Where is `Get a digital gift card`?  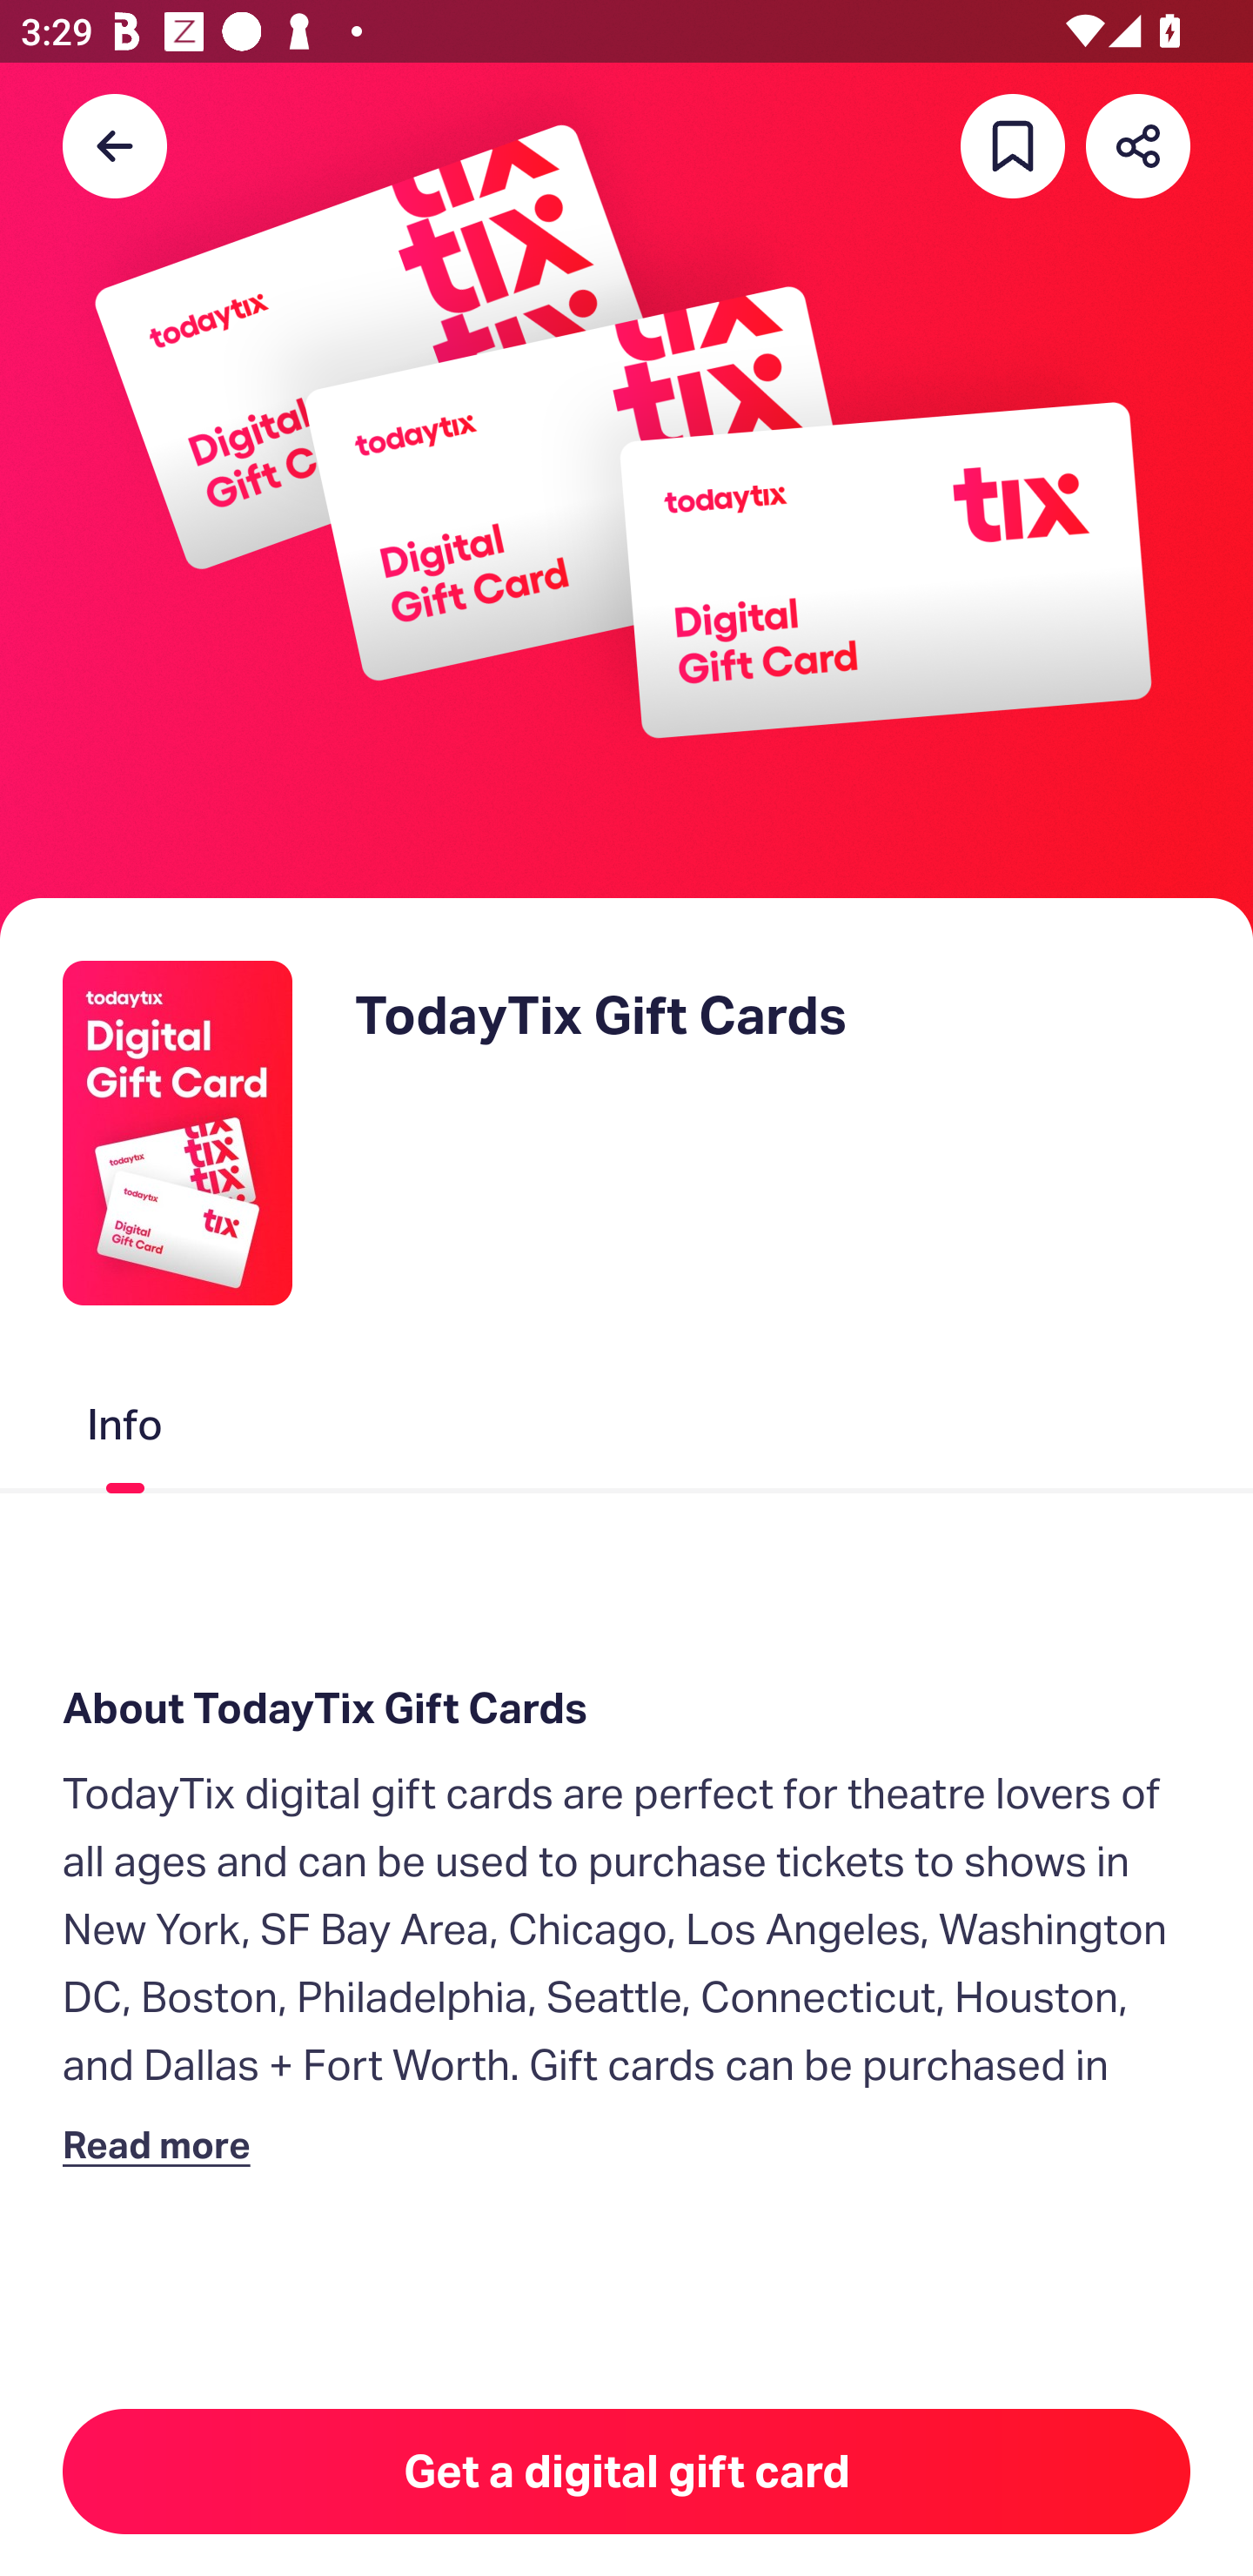 Get a digital gift card is located at coordinates (626, 2472).